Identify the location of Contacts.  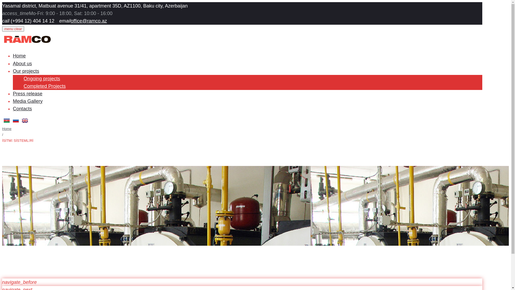
(23, 109).